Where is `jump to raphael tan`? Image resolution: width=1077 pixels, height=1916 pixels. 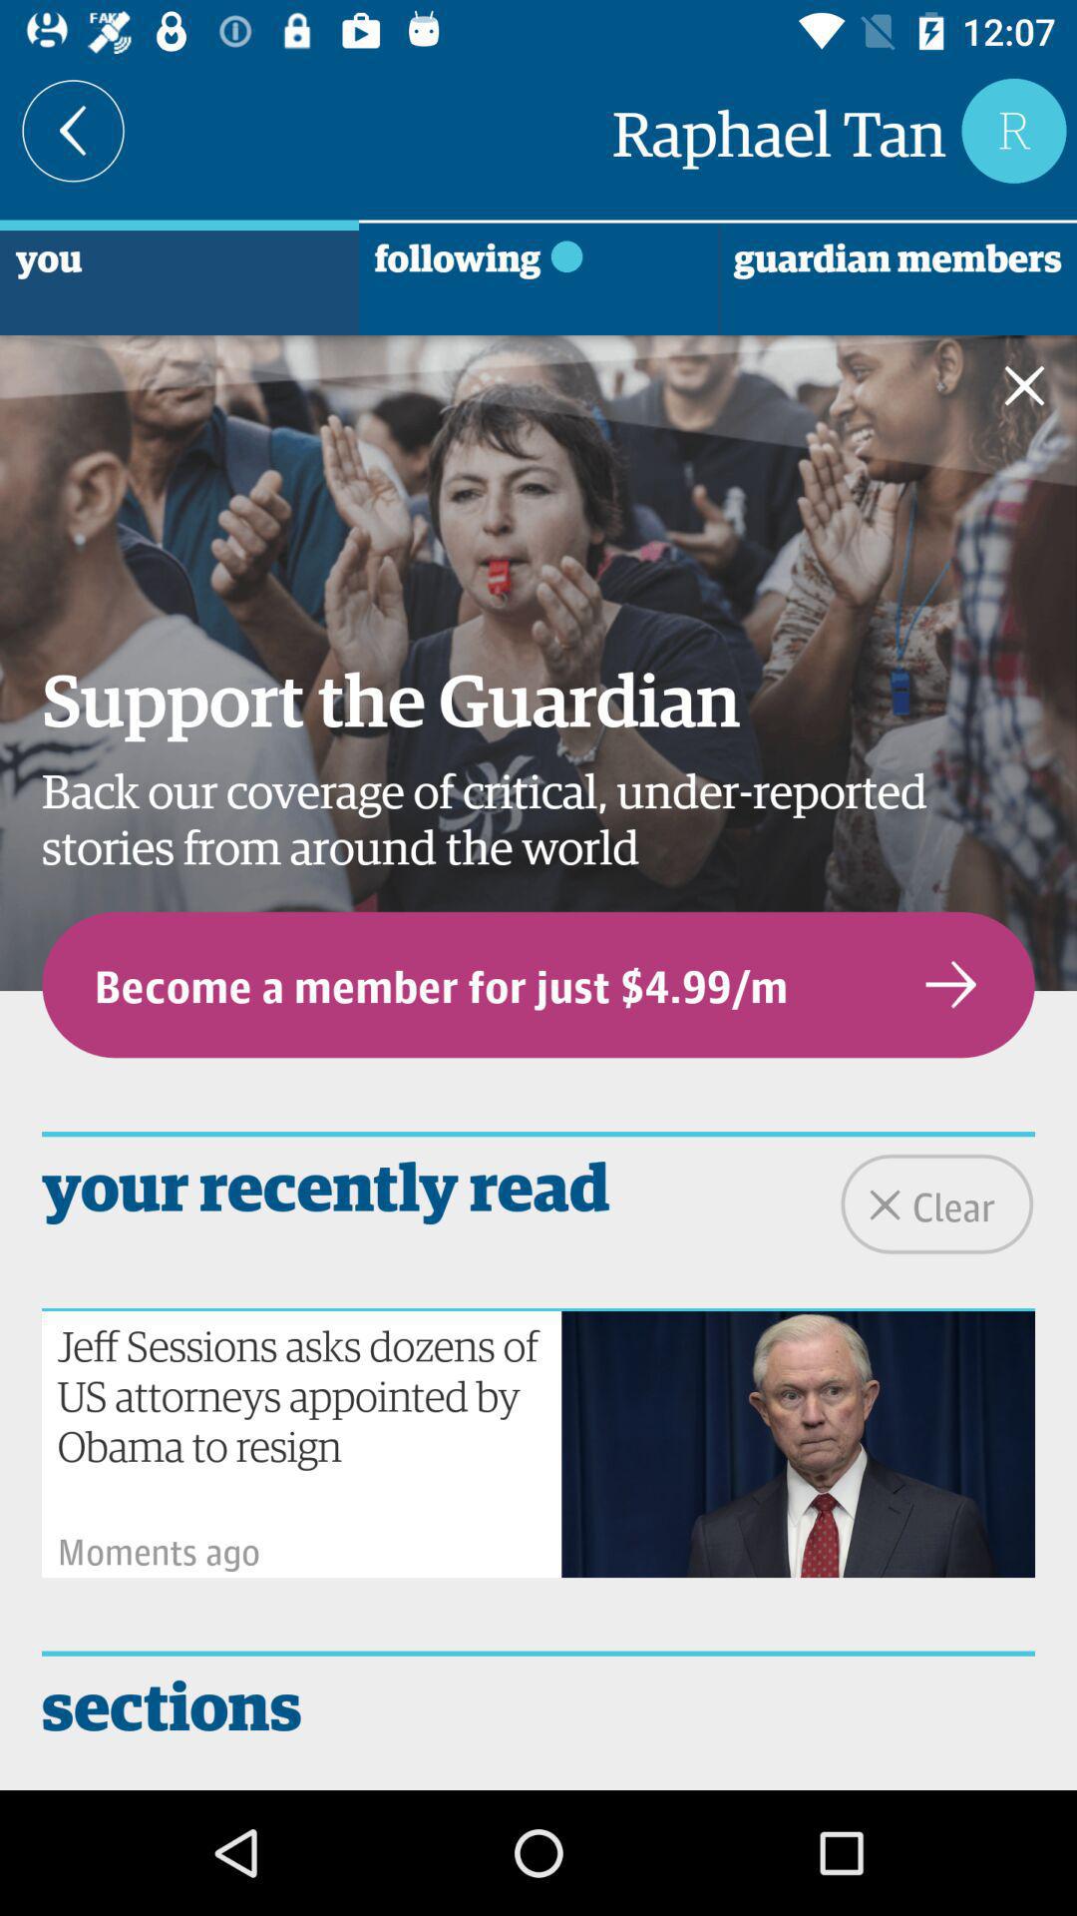 jump to raphael tan is located at coordinates (779, 130).